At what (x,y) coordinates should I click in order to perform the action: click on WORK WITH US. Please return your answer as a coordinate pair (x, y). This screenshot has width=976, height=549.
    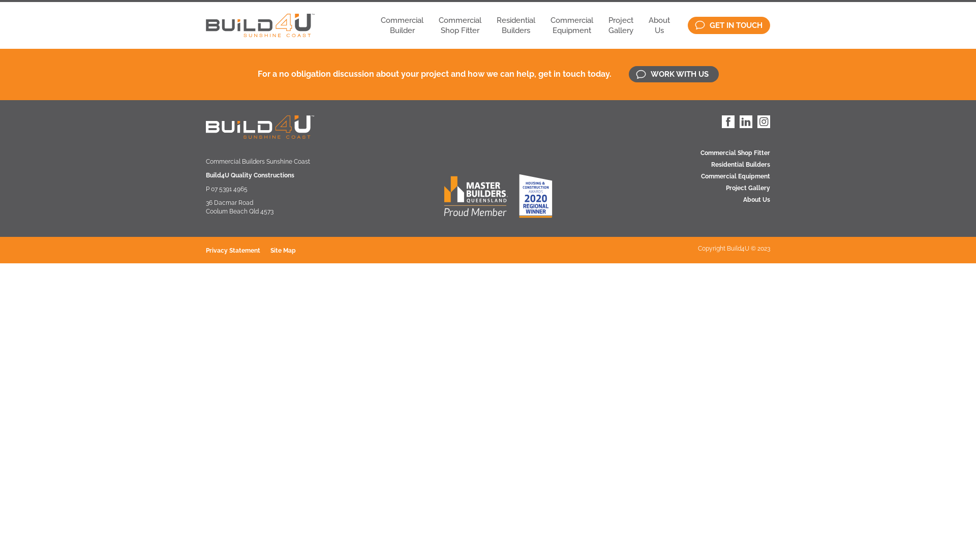
    Looking at the image, I should click on (673, 74).